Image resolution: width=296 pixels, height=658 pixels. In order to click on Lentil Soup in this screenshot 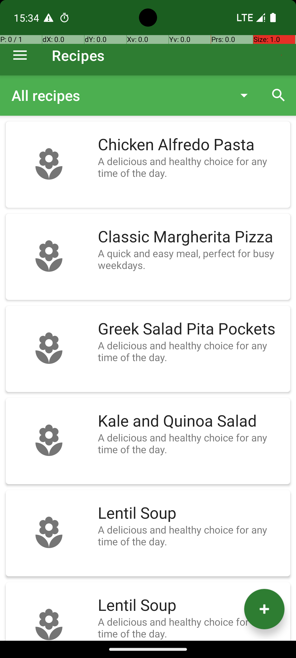, I will do `click(191, 513)`.